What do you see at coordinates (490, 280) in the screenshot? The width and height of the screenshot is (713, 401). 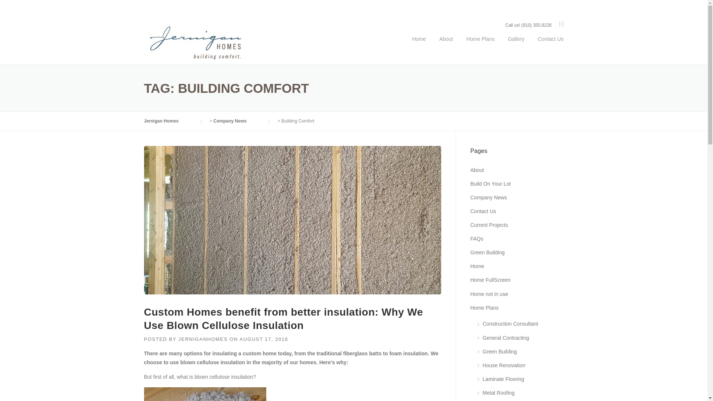 I see `Home FullScreen` at bounding box center [490, 280].